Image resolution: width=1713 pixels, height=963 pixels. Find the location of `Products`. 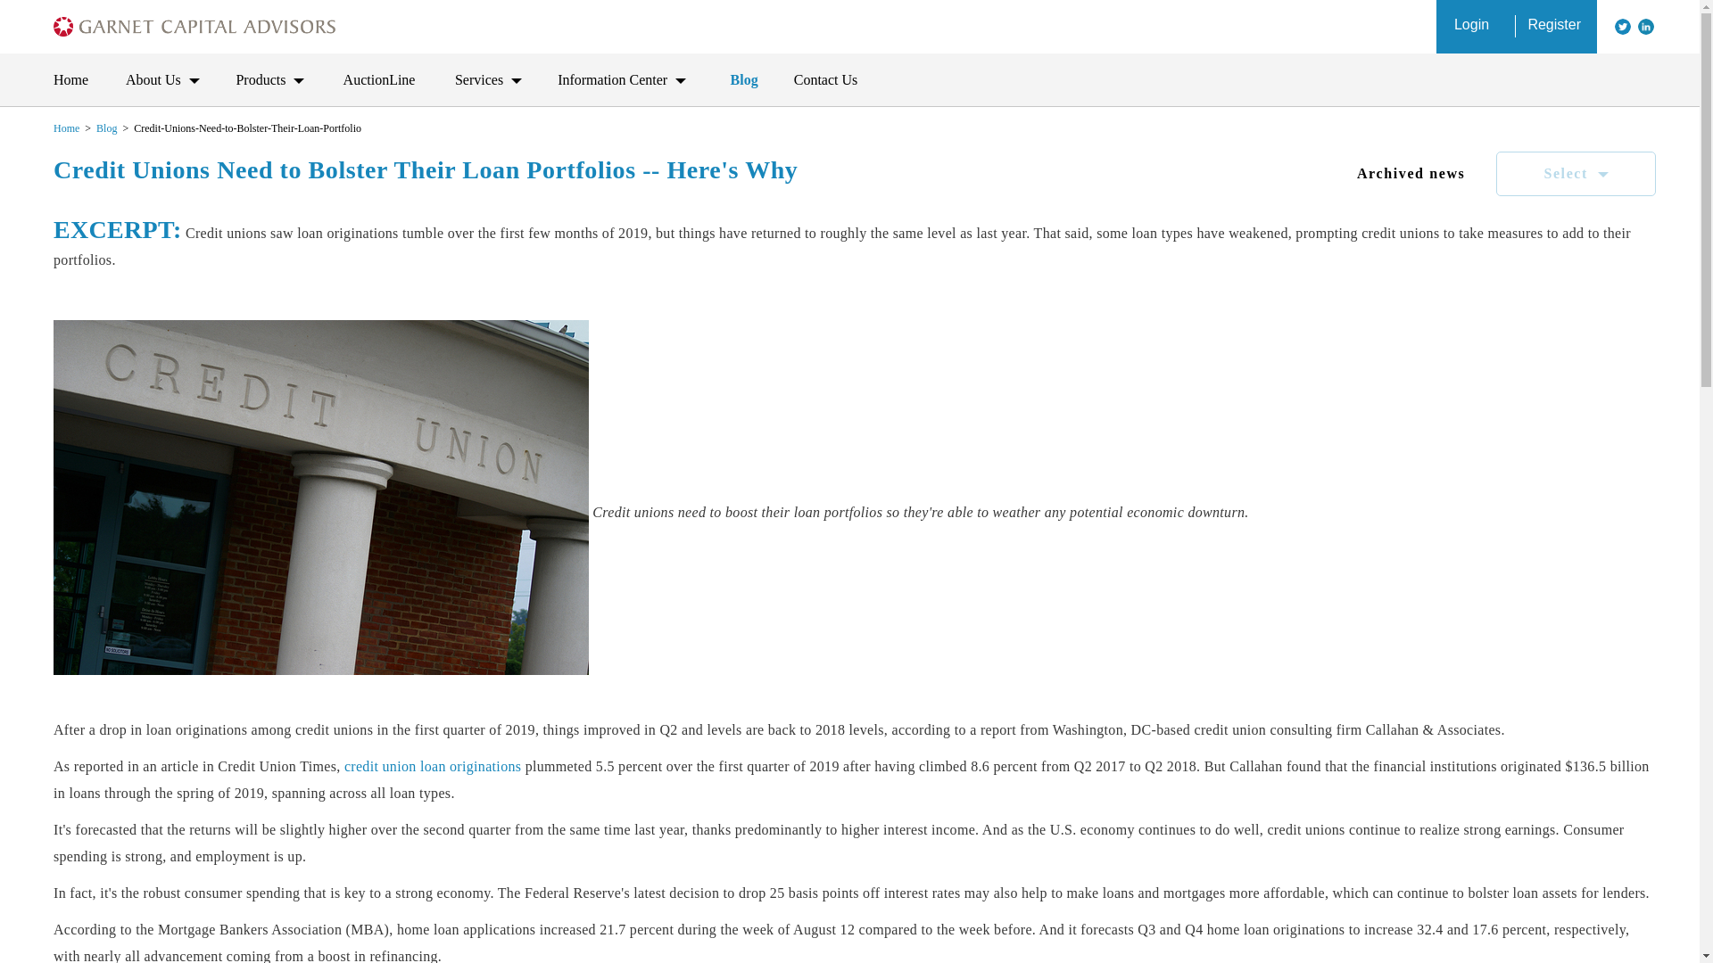

Products is located at coordinates (271, 80).